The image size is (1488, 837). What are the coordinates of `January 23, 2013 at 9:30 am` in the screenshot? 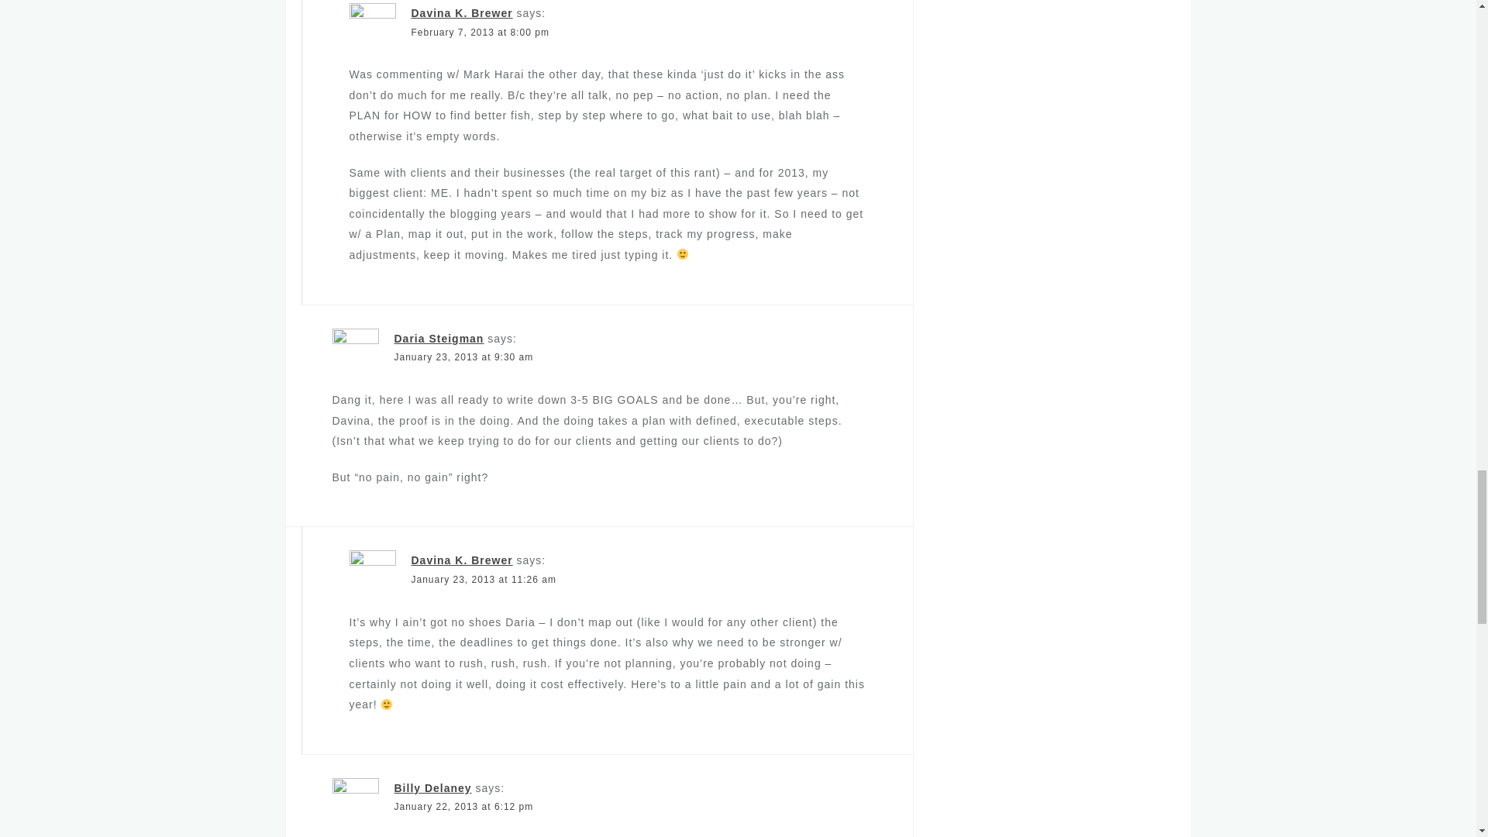 It's located at (463, 356).